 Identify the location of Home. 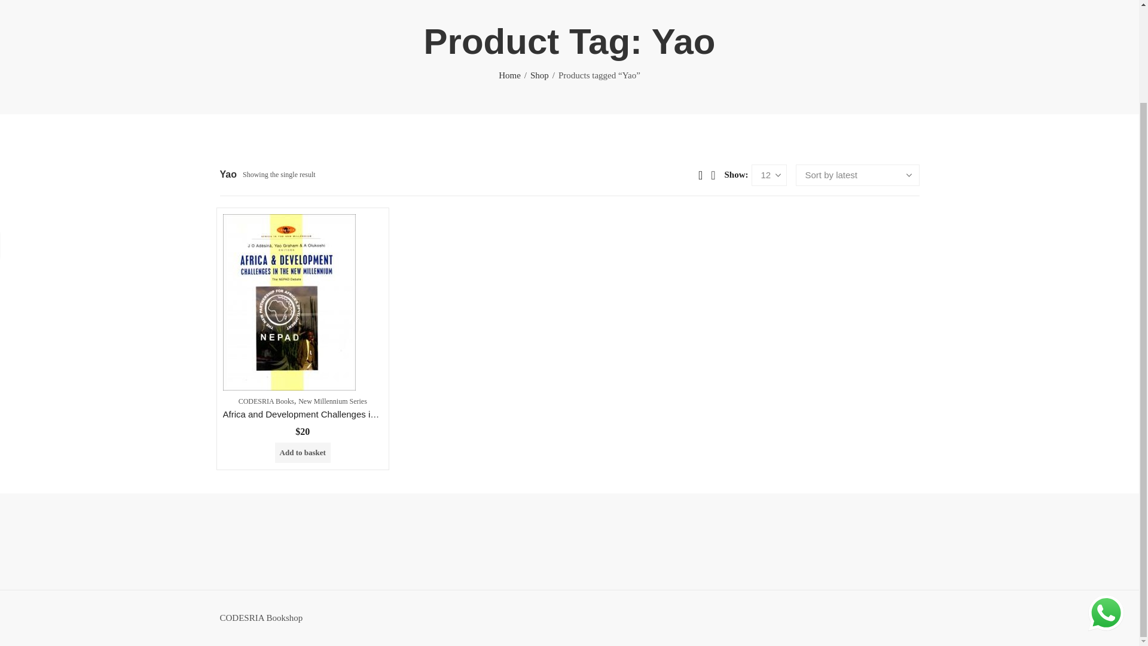
(509, 75).